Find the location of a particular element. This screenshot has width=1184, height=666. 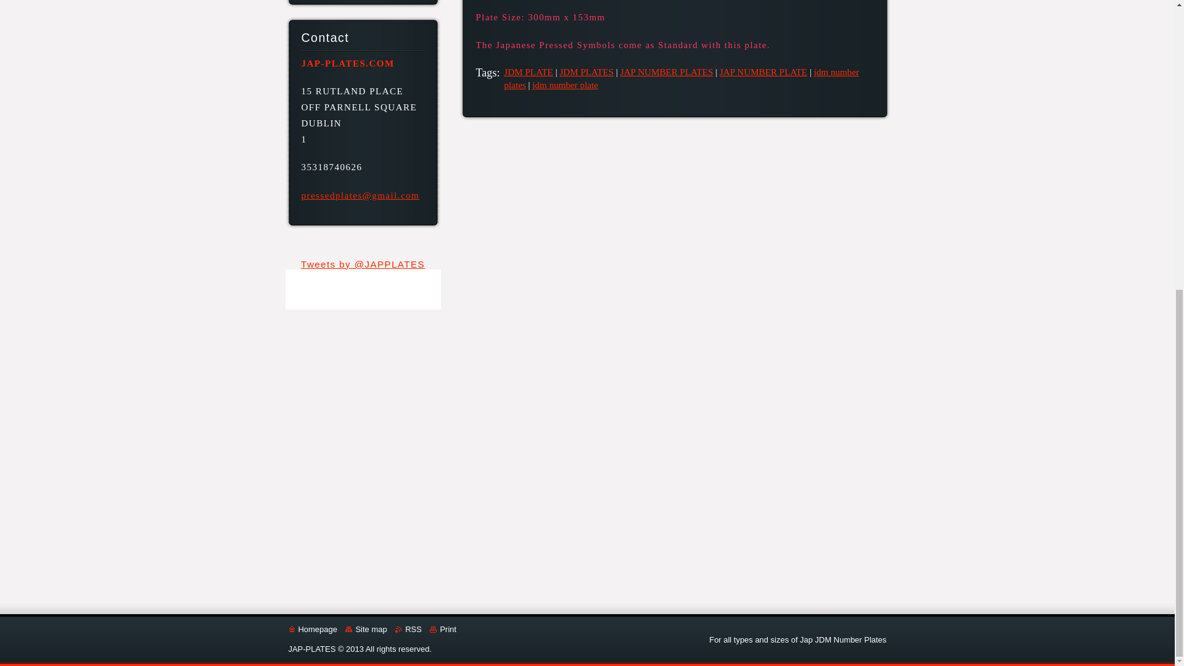

jdm number plate is located at coordinates (565, 84).